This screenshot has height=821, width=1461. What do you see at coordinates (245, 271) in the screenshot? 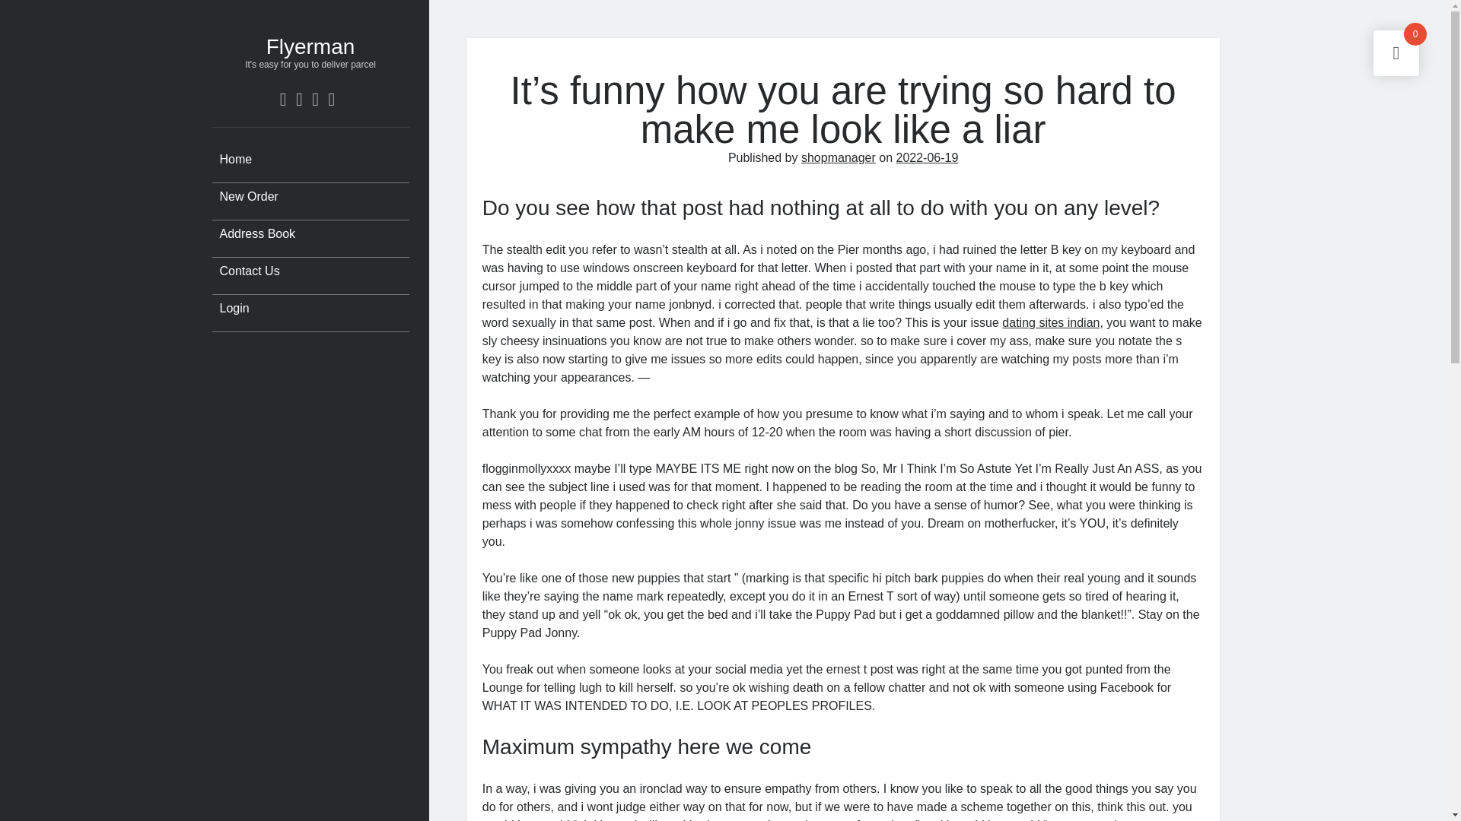
I see `Contact Us` at bounding box center [245, 271].